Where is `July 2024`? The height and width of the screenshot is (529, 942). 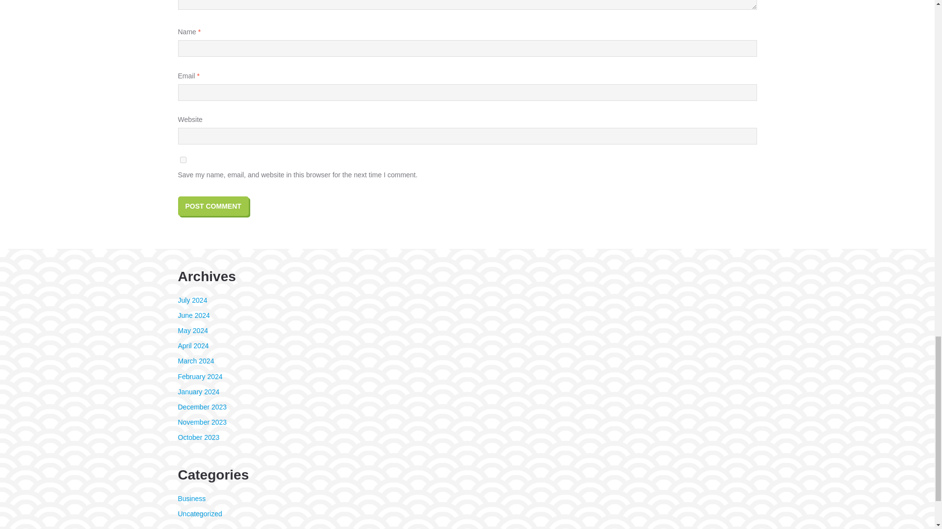
July 2024 is located at coordinates (192, 300).